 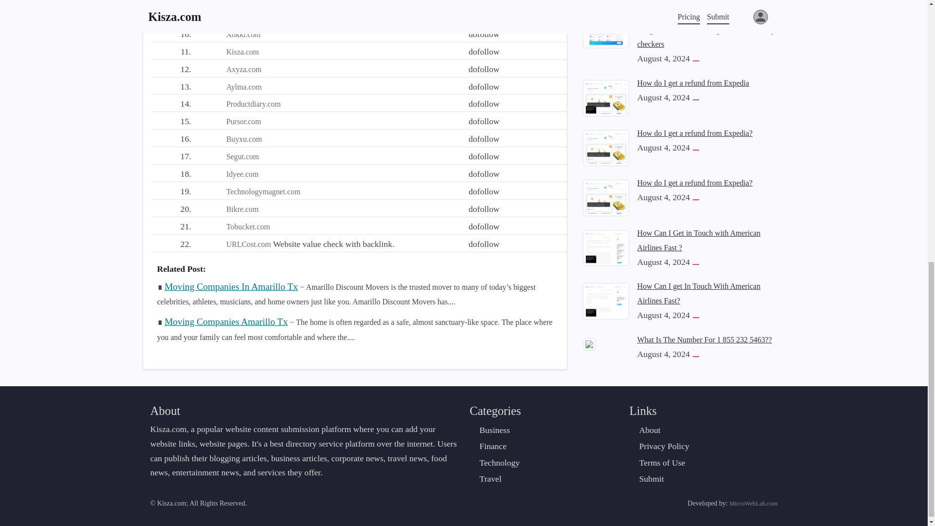 What do you see at coordinates (243, 52) in the screenshot?
I see `Kisza.com` at bounding box center [243, 52].